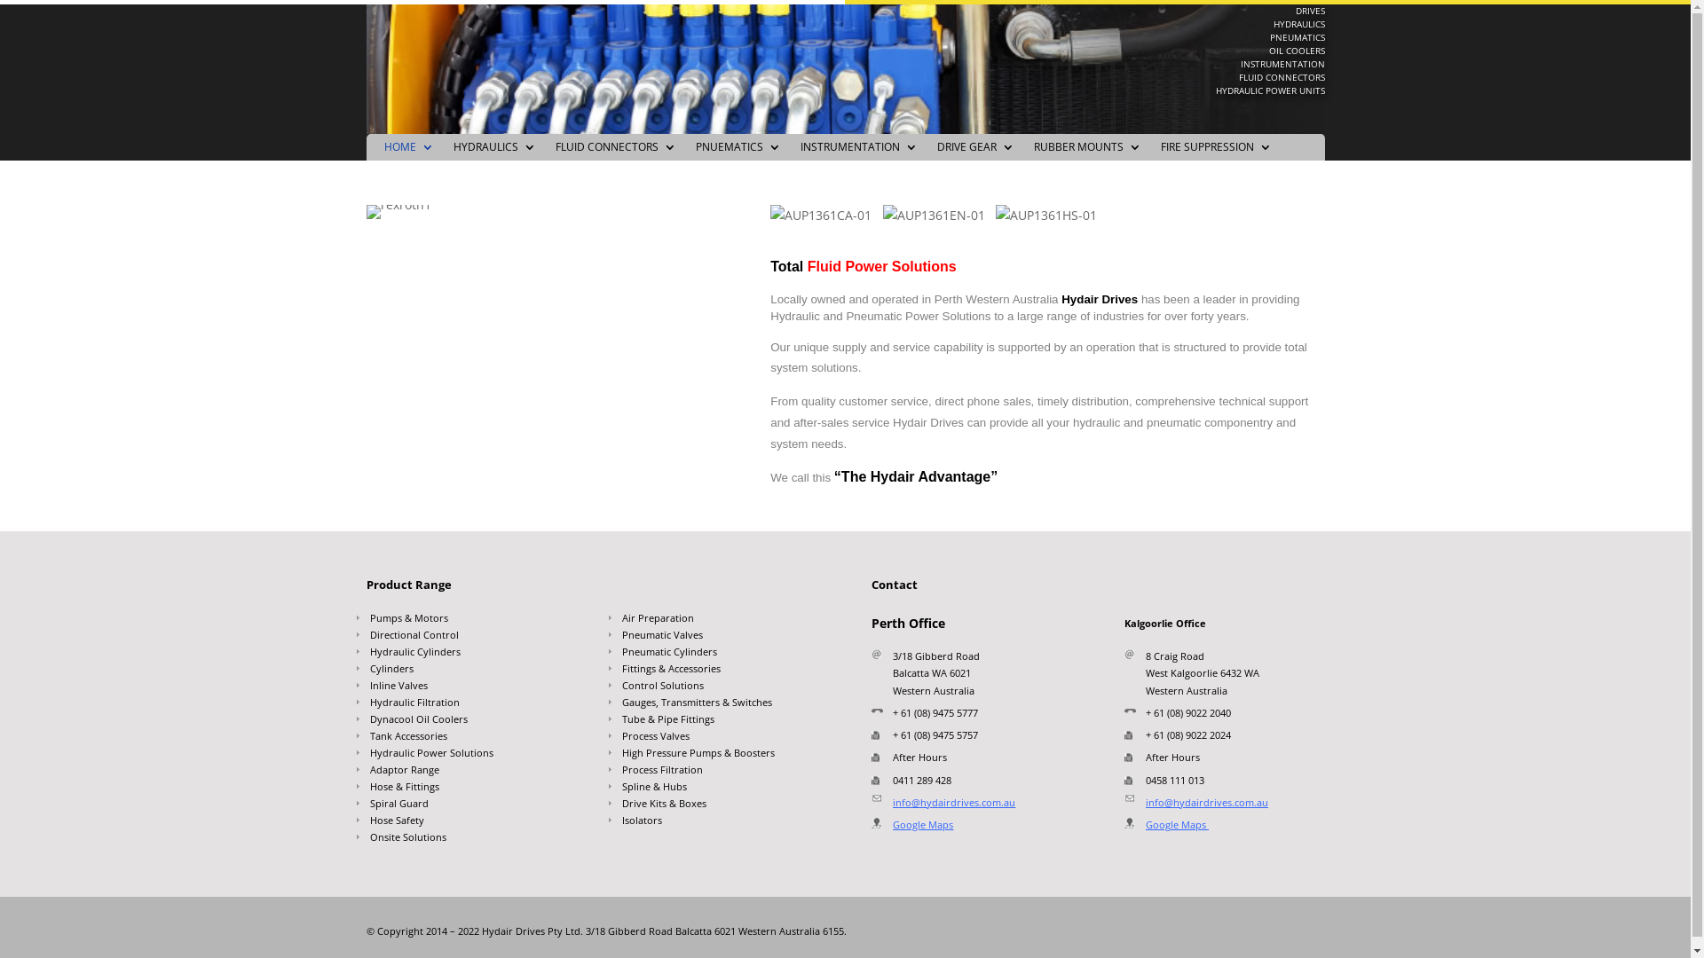 The width and height of the screenshot is (1704, 958). Describe the element at coordinates (467, 671) in the screenshot. I see `Cylinders` at that location.